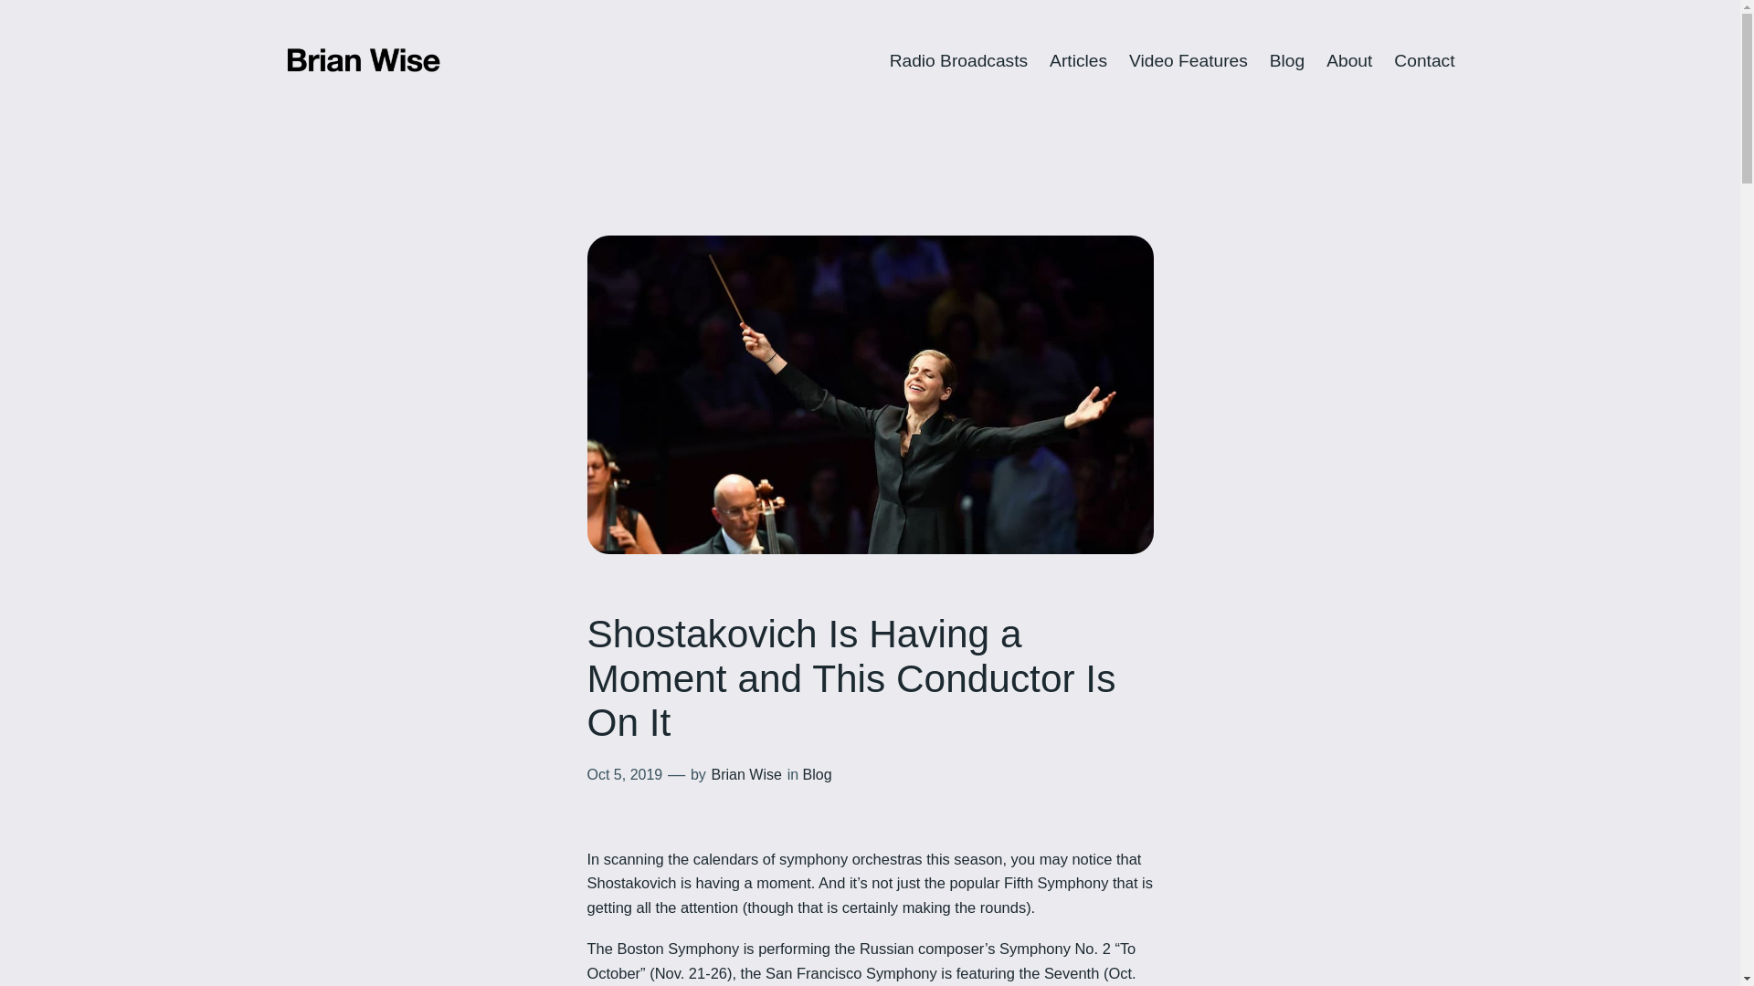  I want to click on Radio Broadcasts, so click(958, 61).